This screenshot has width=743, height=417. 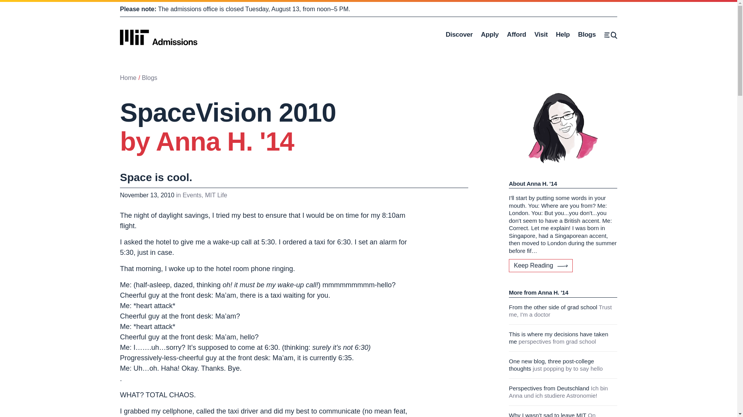 What do you see at coordinates (128, 78) in the screenshot?
I see `Blogs` at bounding box center [128, 78].